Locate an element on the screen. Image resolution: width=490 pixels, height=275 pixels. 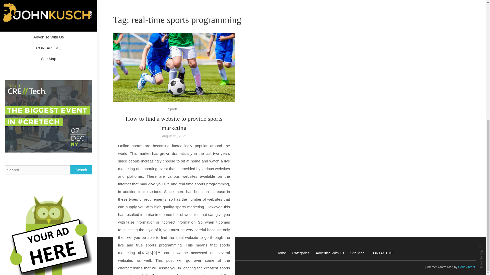
marijuana is located at coordinates (59, 200).